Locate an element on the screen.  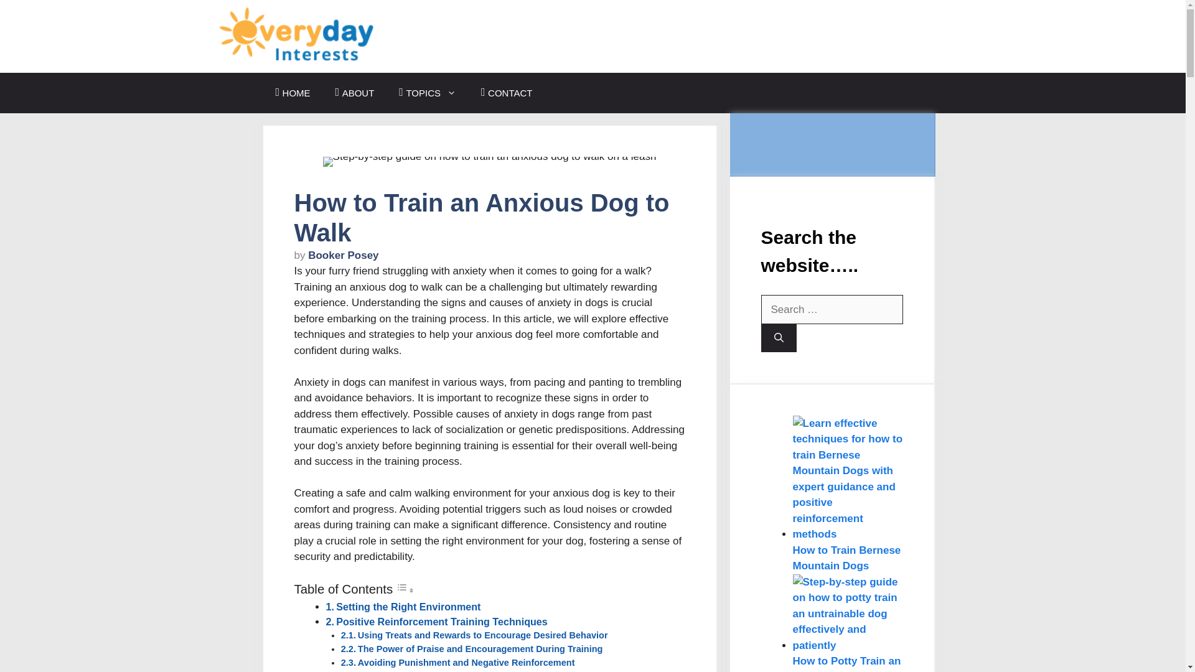
HOME is located at coordinates (293, 93).